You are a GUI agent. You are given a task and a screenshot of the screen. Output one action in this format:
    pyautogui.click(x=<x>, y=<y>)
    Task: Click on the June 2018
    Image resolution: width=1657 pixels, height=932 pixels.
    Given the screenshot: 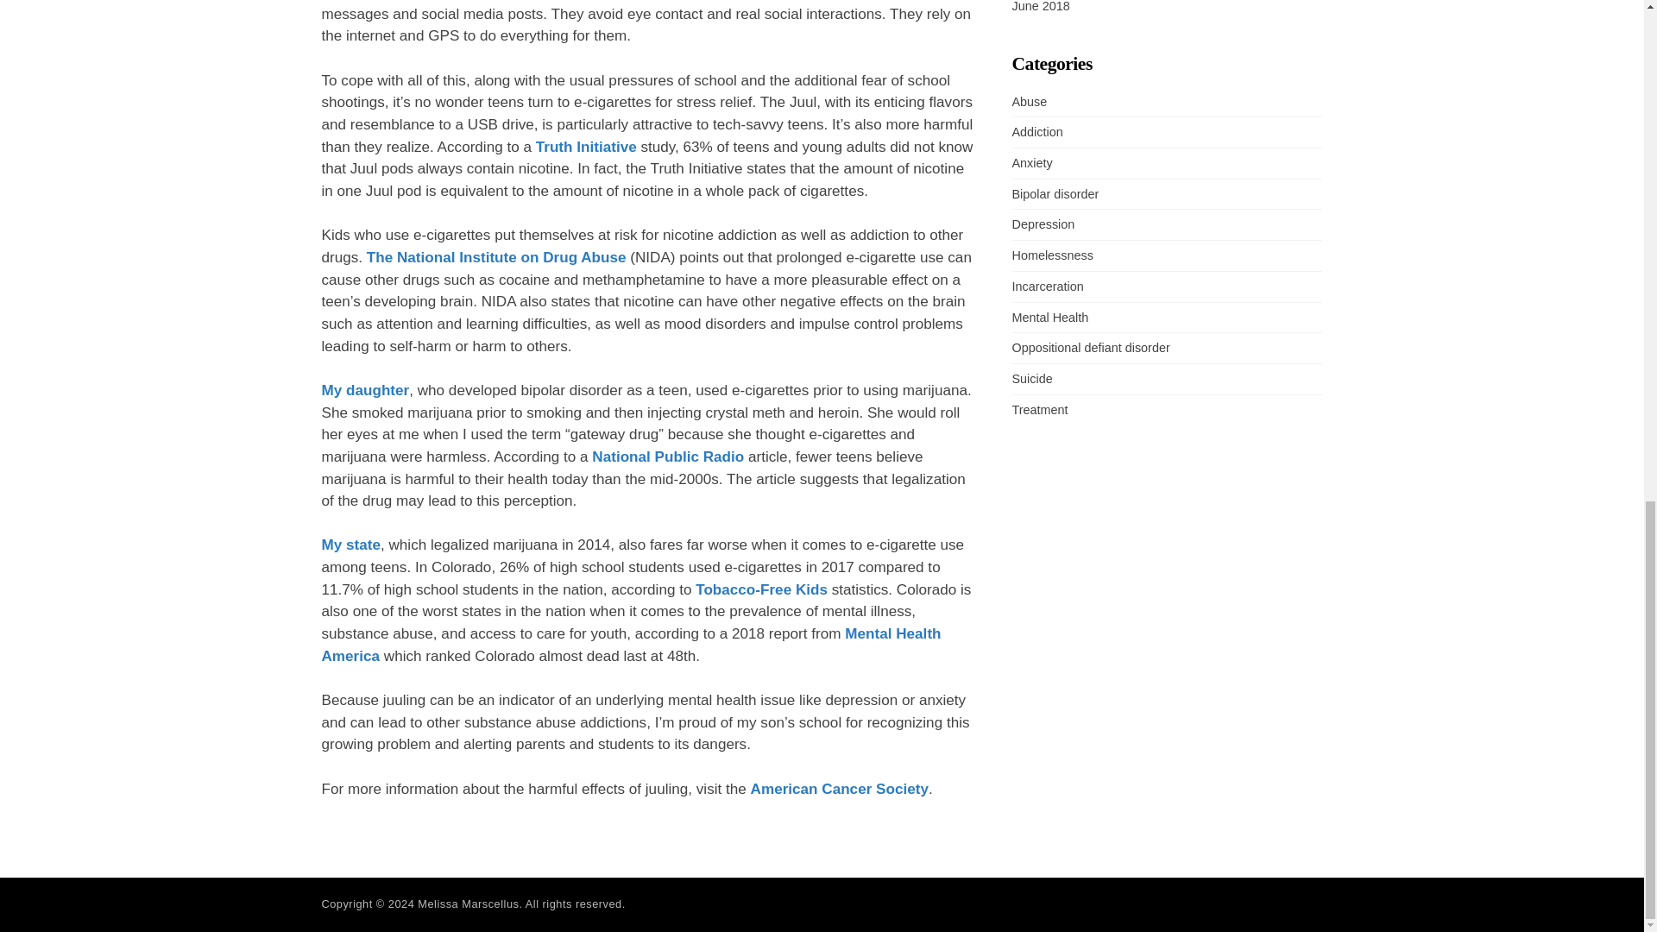 What is the action you would take?
    pyautogui.click(x=1039, y=7)
    